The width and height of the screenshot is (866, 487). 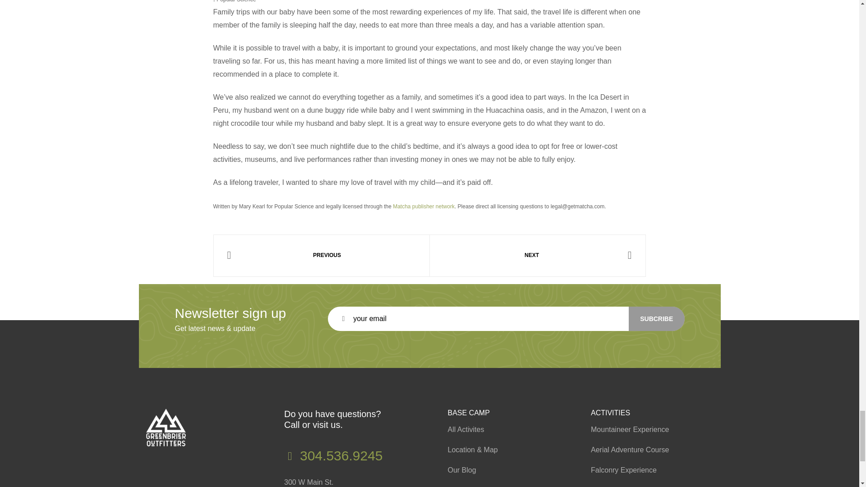 What do you see at coordinates (424, 207) in the screenshot?
I see `Matcha publisher network` at bounding box center [424, 207].